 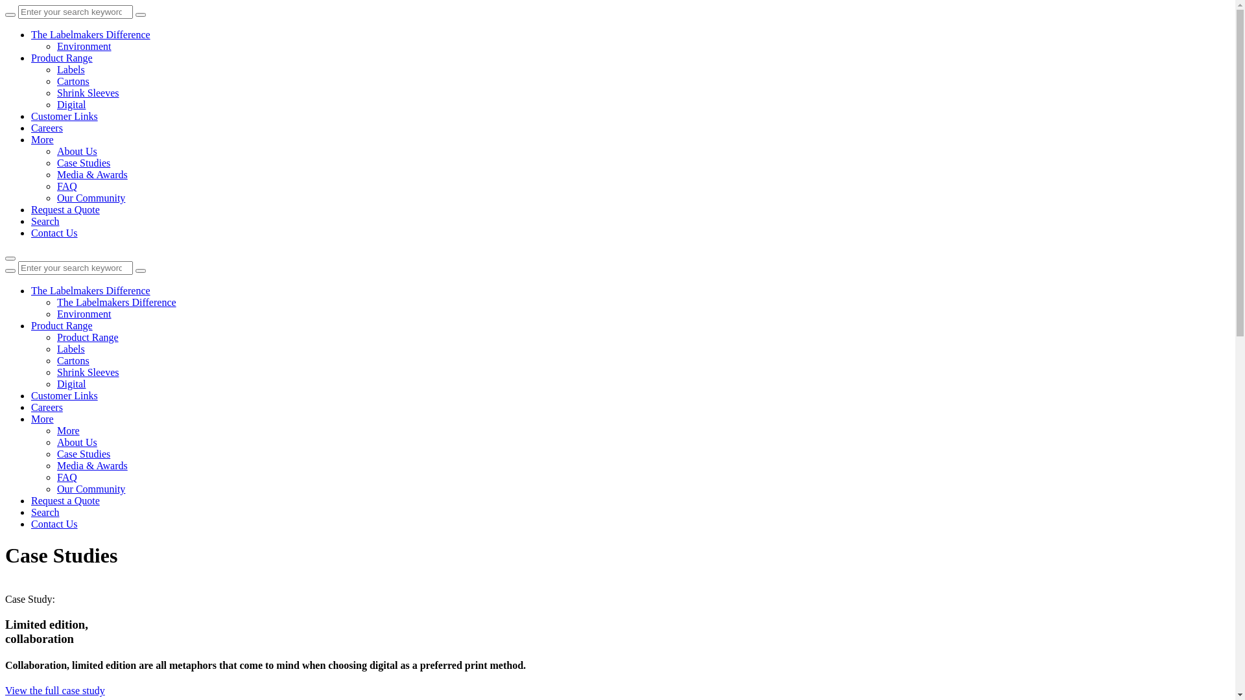 What do you see at coordinates (62, 325) in the screenshot?
I see `Product Range` at bounding box center [62, 325].